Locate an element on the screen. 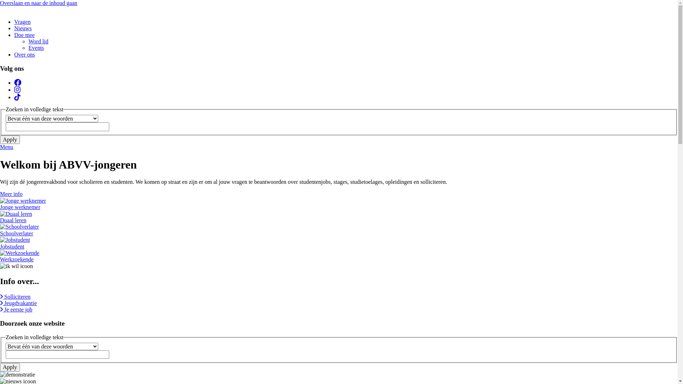 This screenshot has height=384, width=683. Je eerste job is located at coordinates (16, 309).